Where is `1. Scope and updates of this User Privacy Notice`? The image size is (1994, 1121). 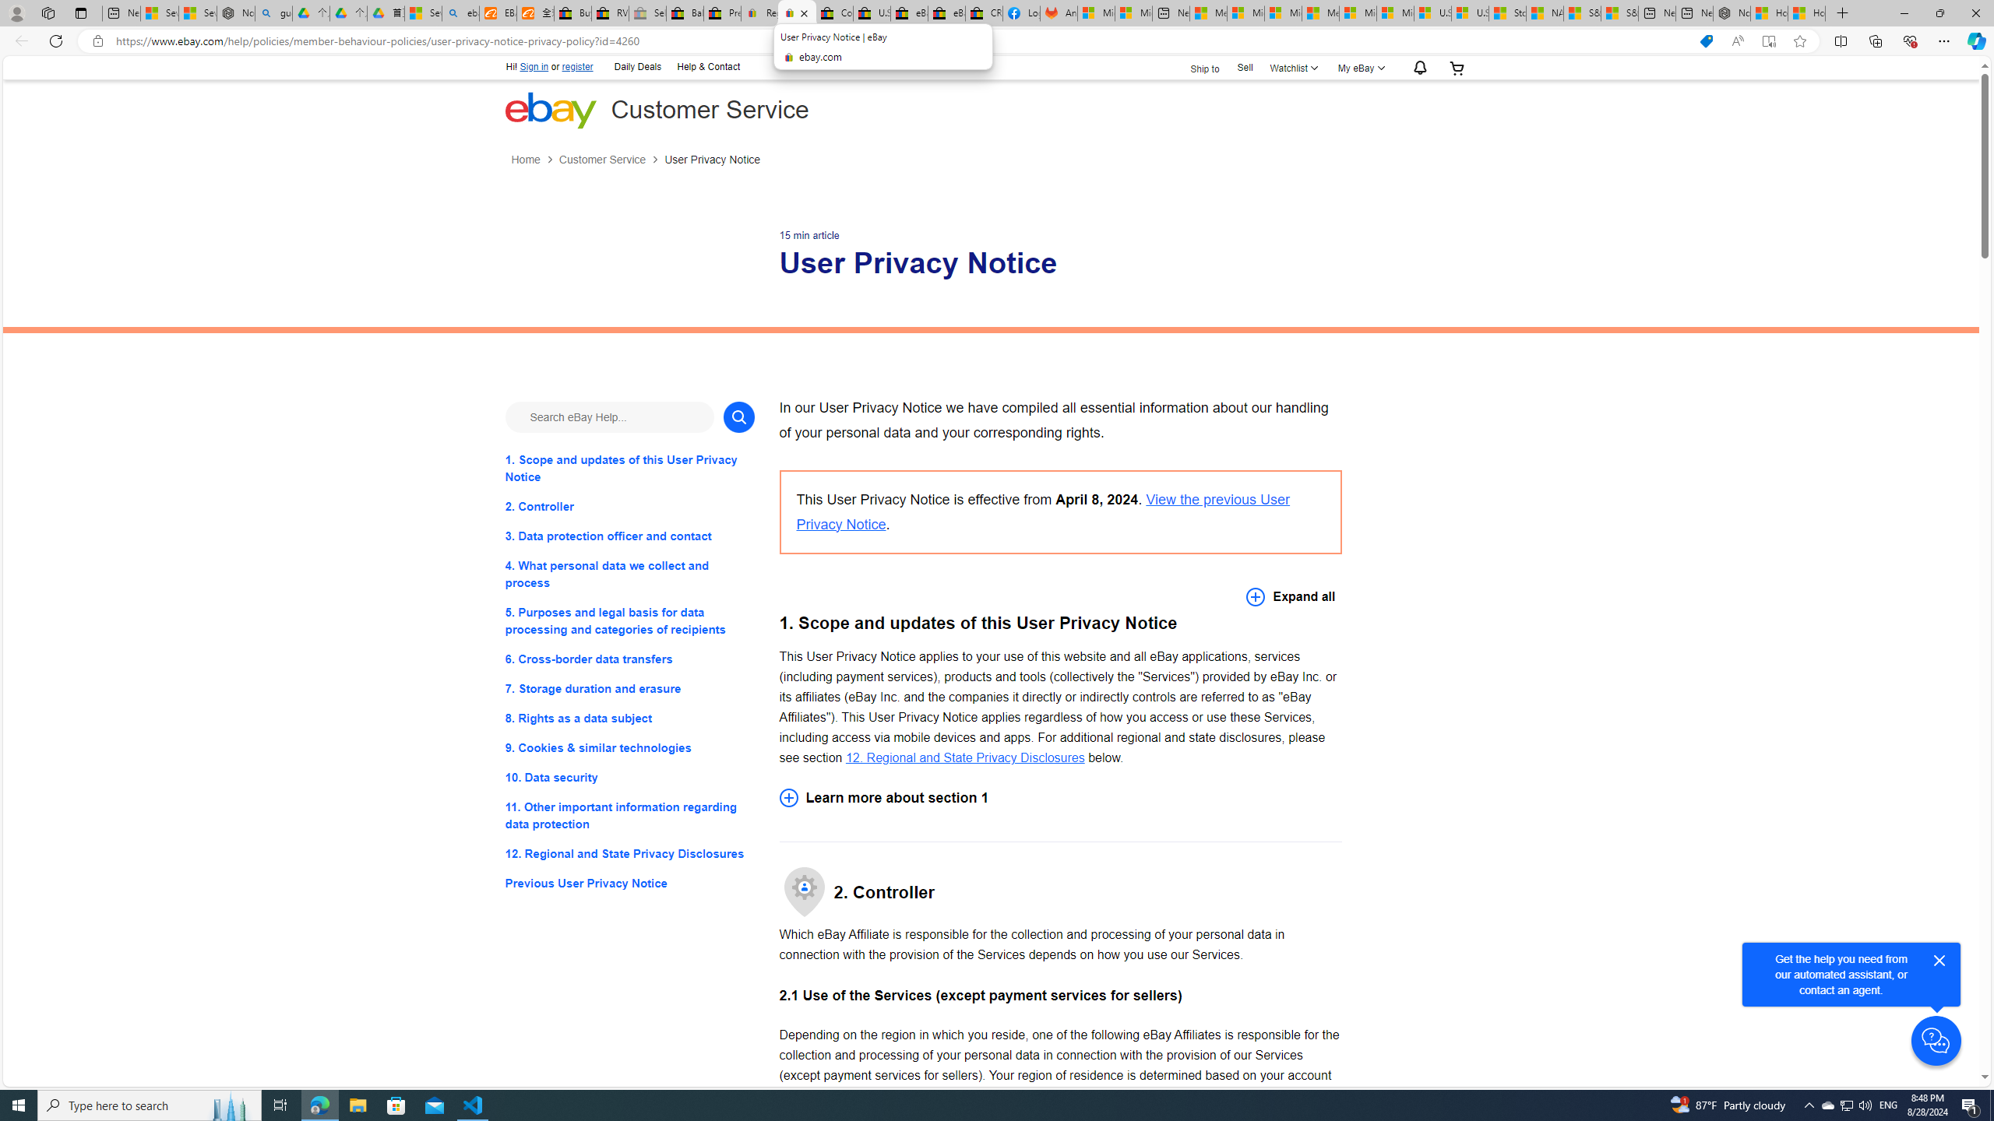 1. Scope and updates of this User Privacy Notice is located at coordinates (629, 467).